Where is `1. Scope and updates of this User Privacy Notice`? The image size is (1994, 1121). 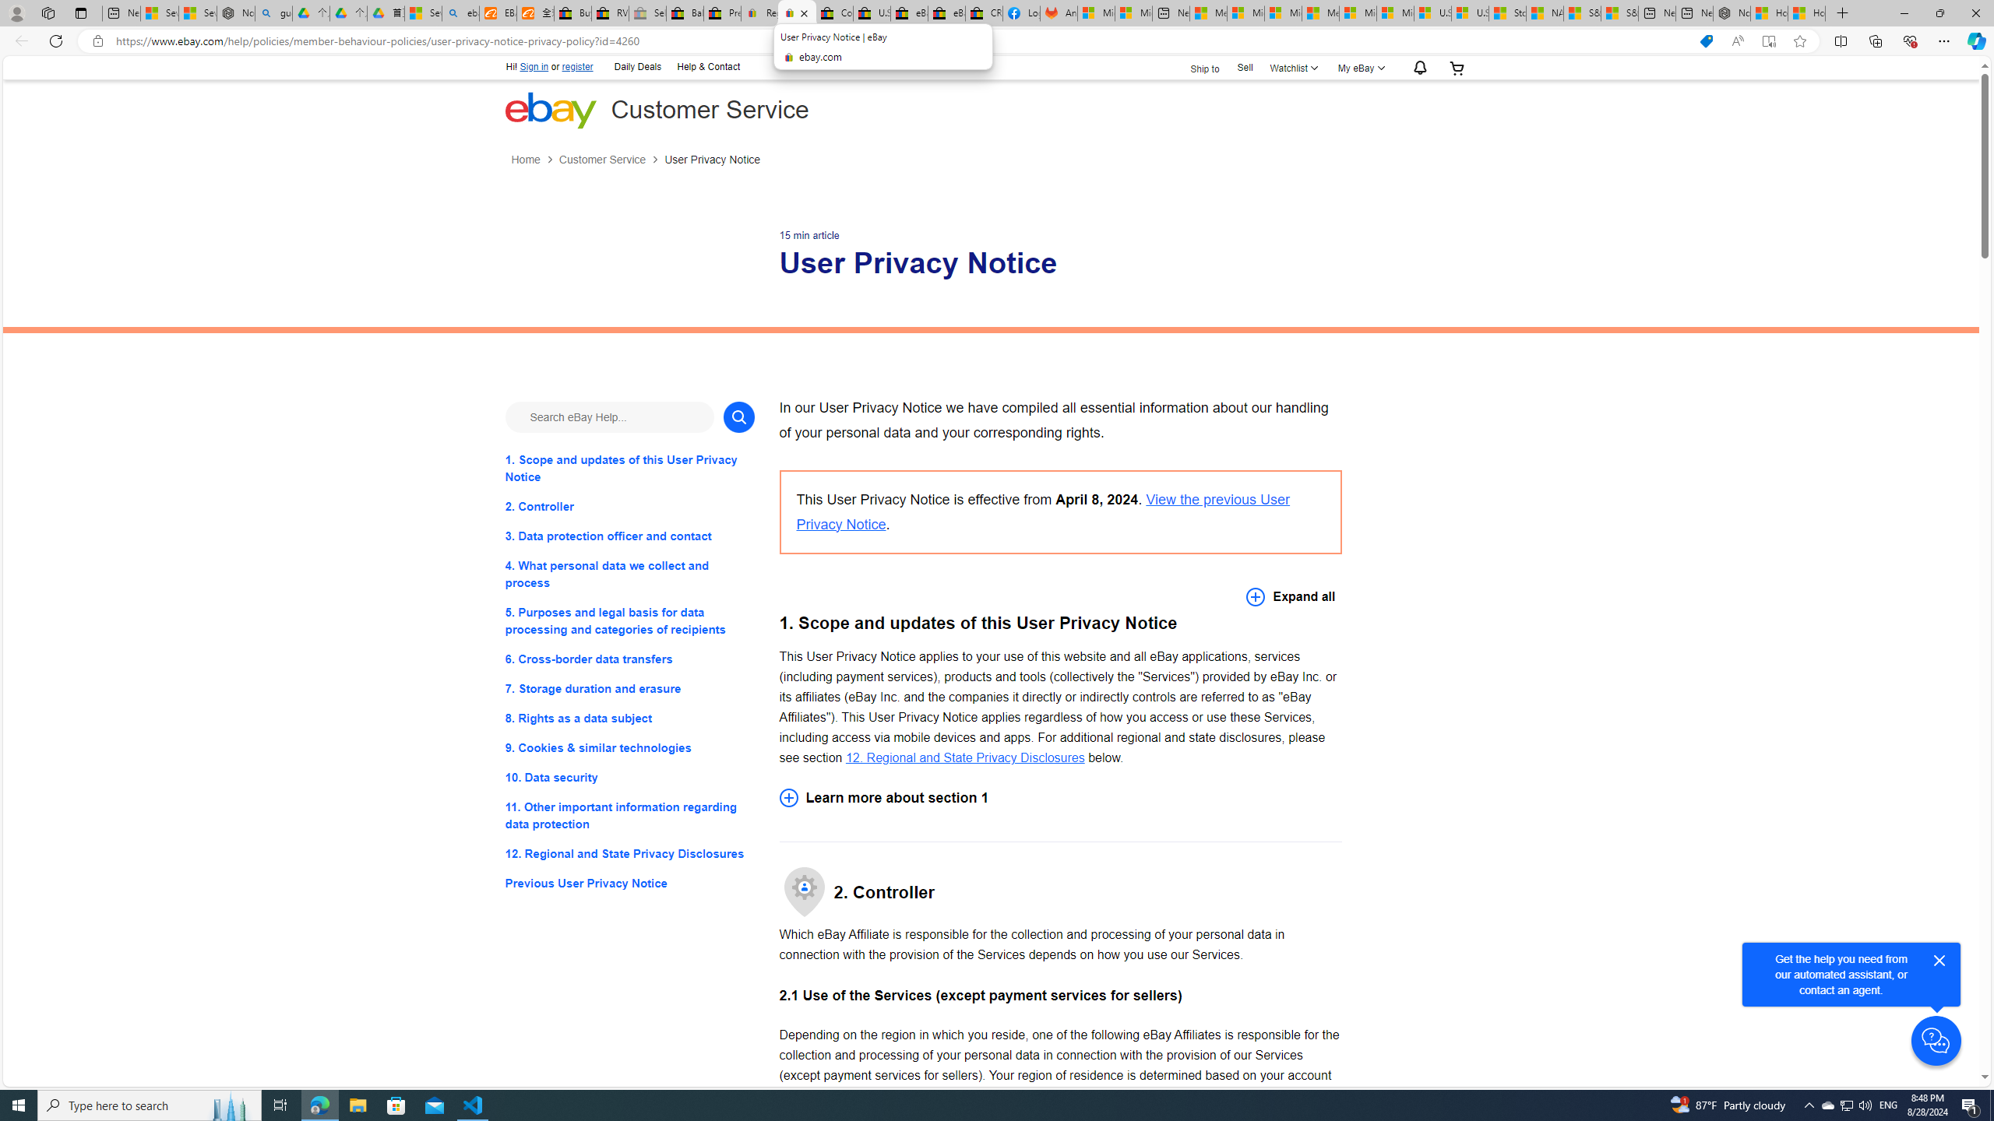 1. Scope and updates of this User Privacy Notice is located at coordinates (629, 467).